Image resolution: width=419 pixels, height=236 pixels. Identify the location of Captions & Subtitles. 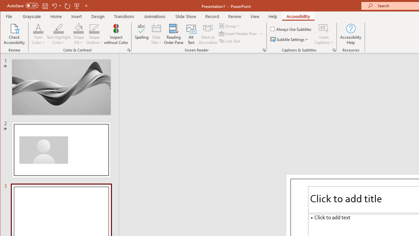
(334, 50).